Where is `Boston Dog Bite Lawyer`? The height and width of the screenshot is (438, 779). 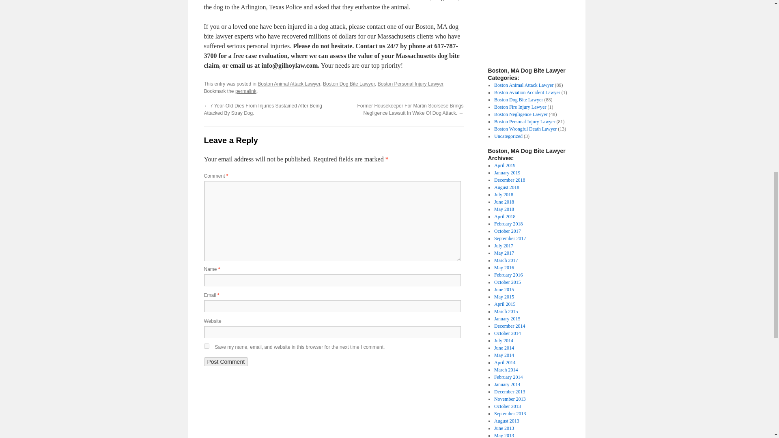
Boston Dog Bite Lawyer is located at coordinates (519, 99).